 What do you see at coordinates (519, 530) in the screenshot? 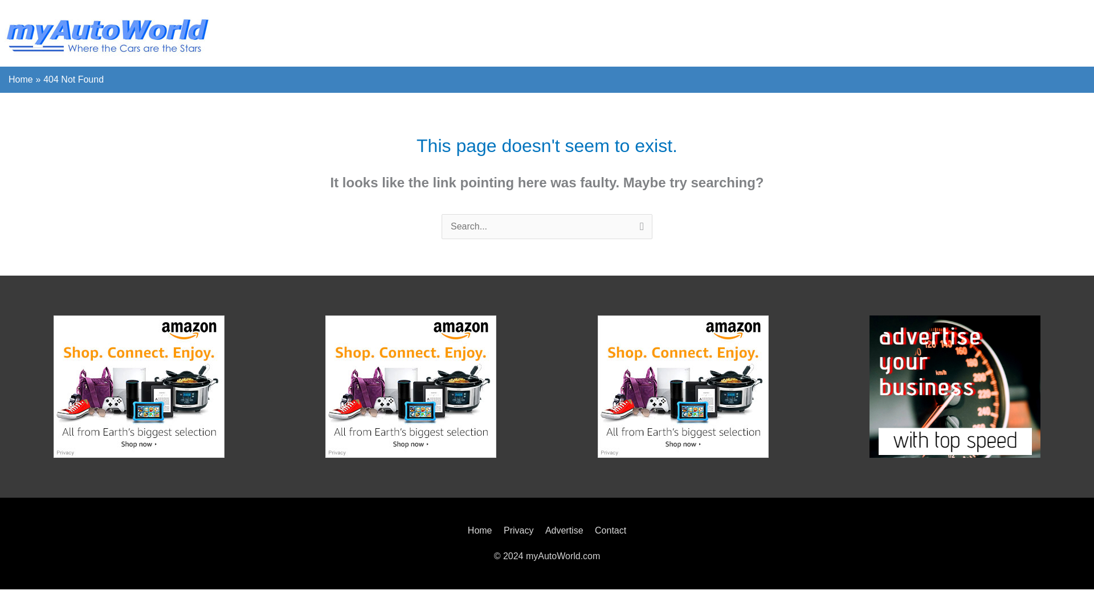
I see `Privacy` at bounding box center [519, 530].